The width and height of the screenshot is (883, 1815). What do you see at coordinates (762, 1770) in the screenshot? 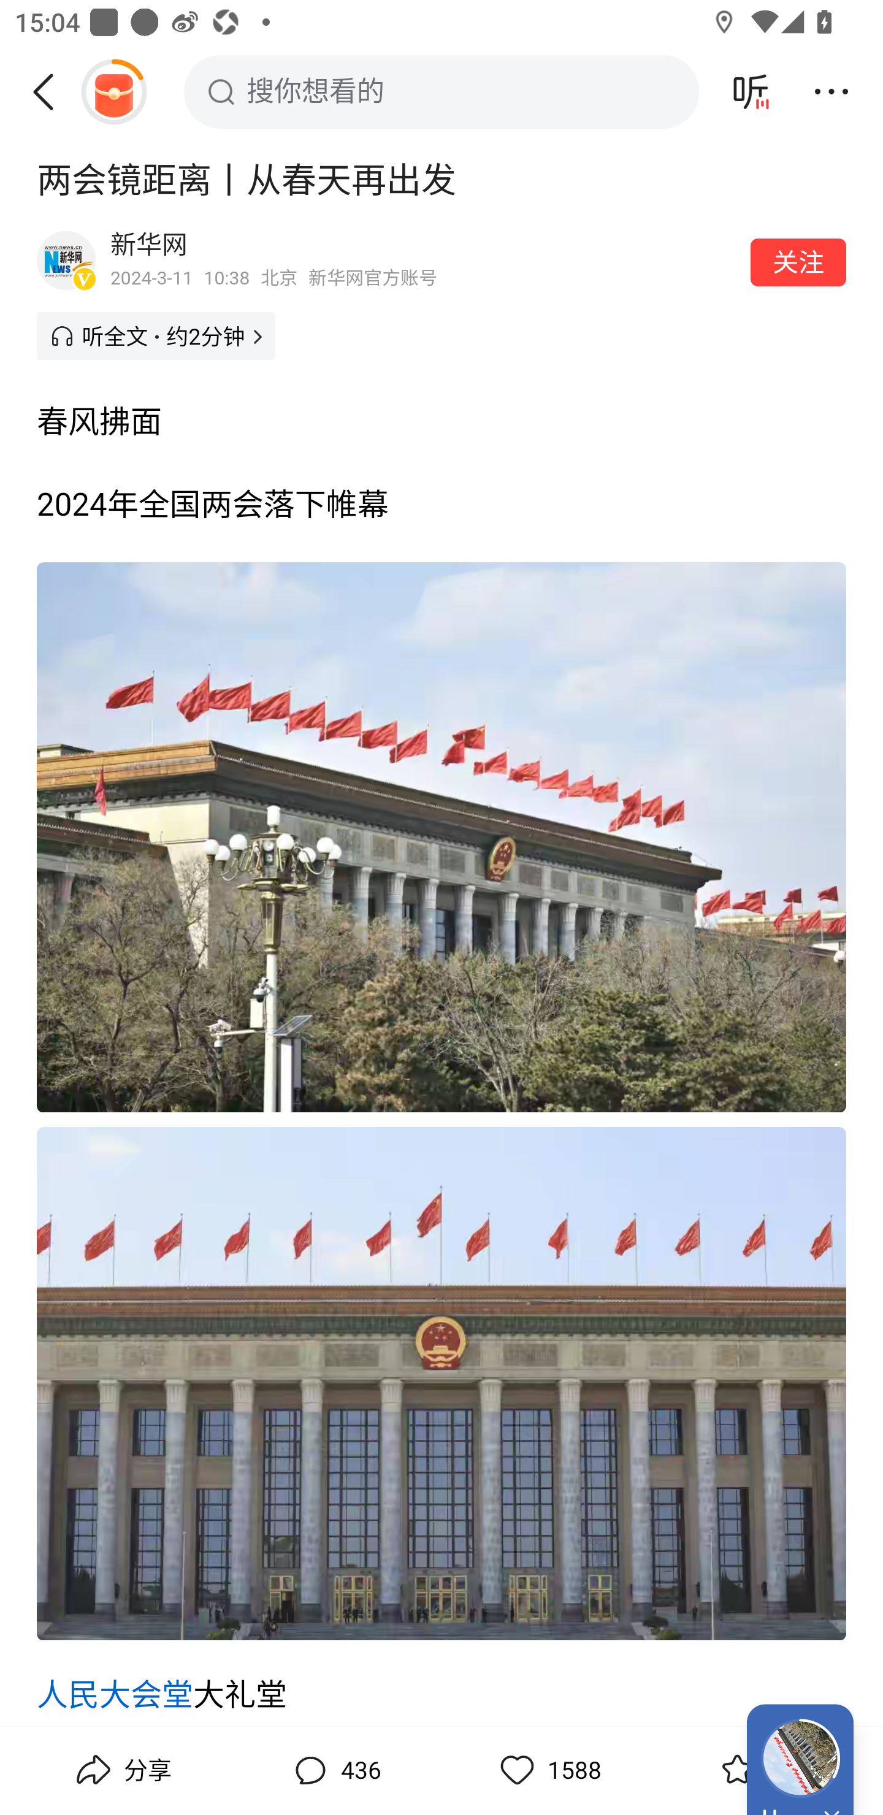
I see `收藏,449 449` at bounding box center [762, 1770].